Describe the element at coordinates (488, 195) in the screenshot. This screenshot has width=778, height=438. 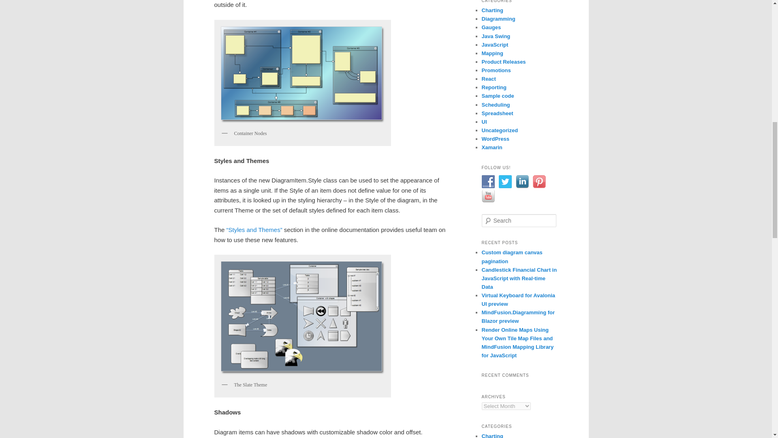
I see `Follow Us on YouTube` at that location.